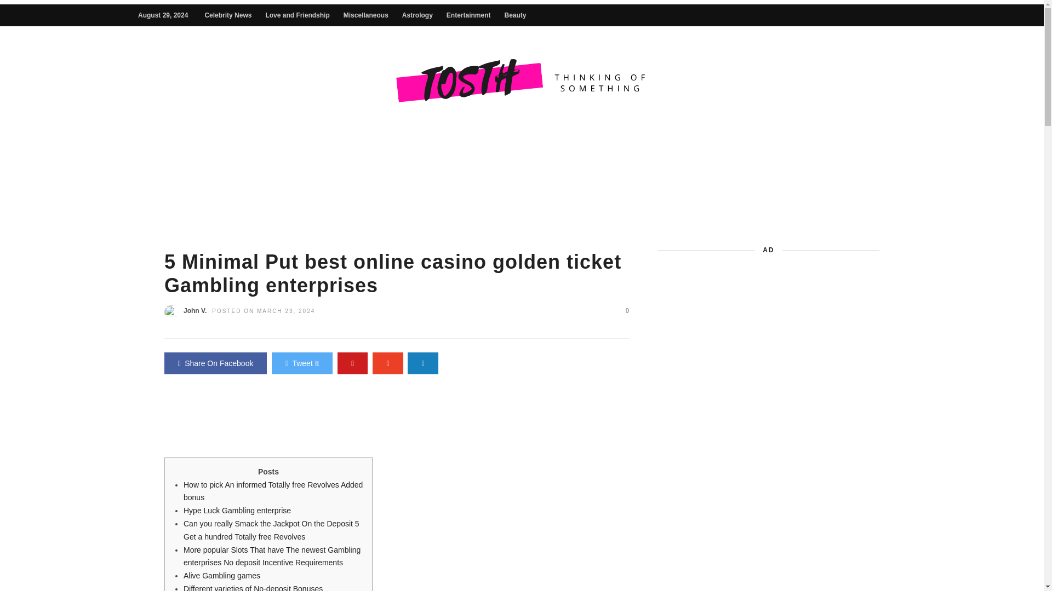  Describe the element at coordinates (622, 311) in the screenshot. I see `Like this` at that location.